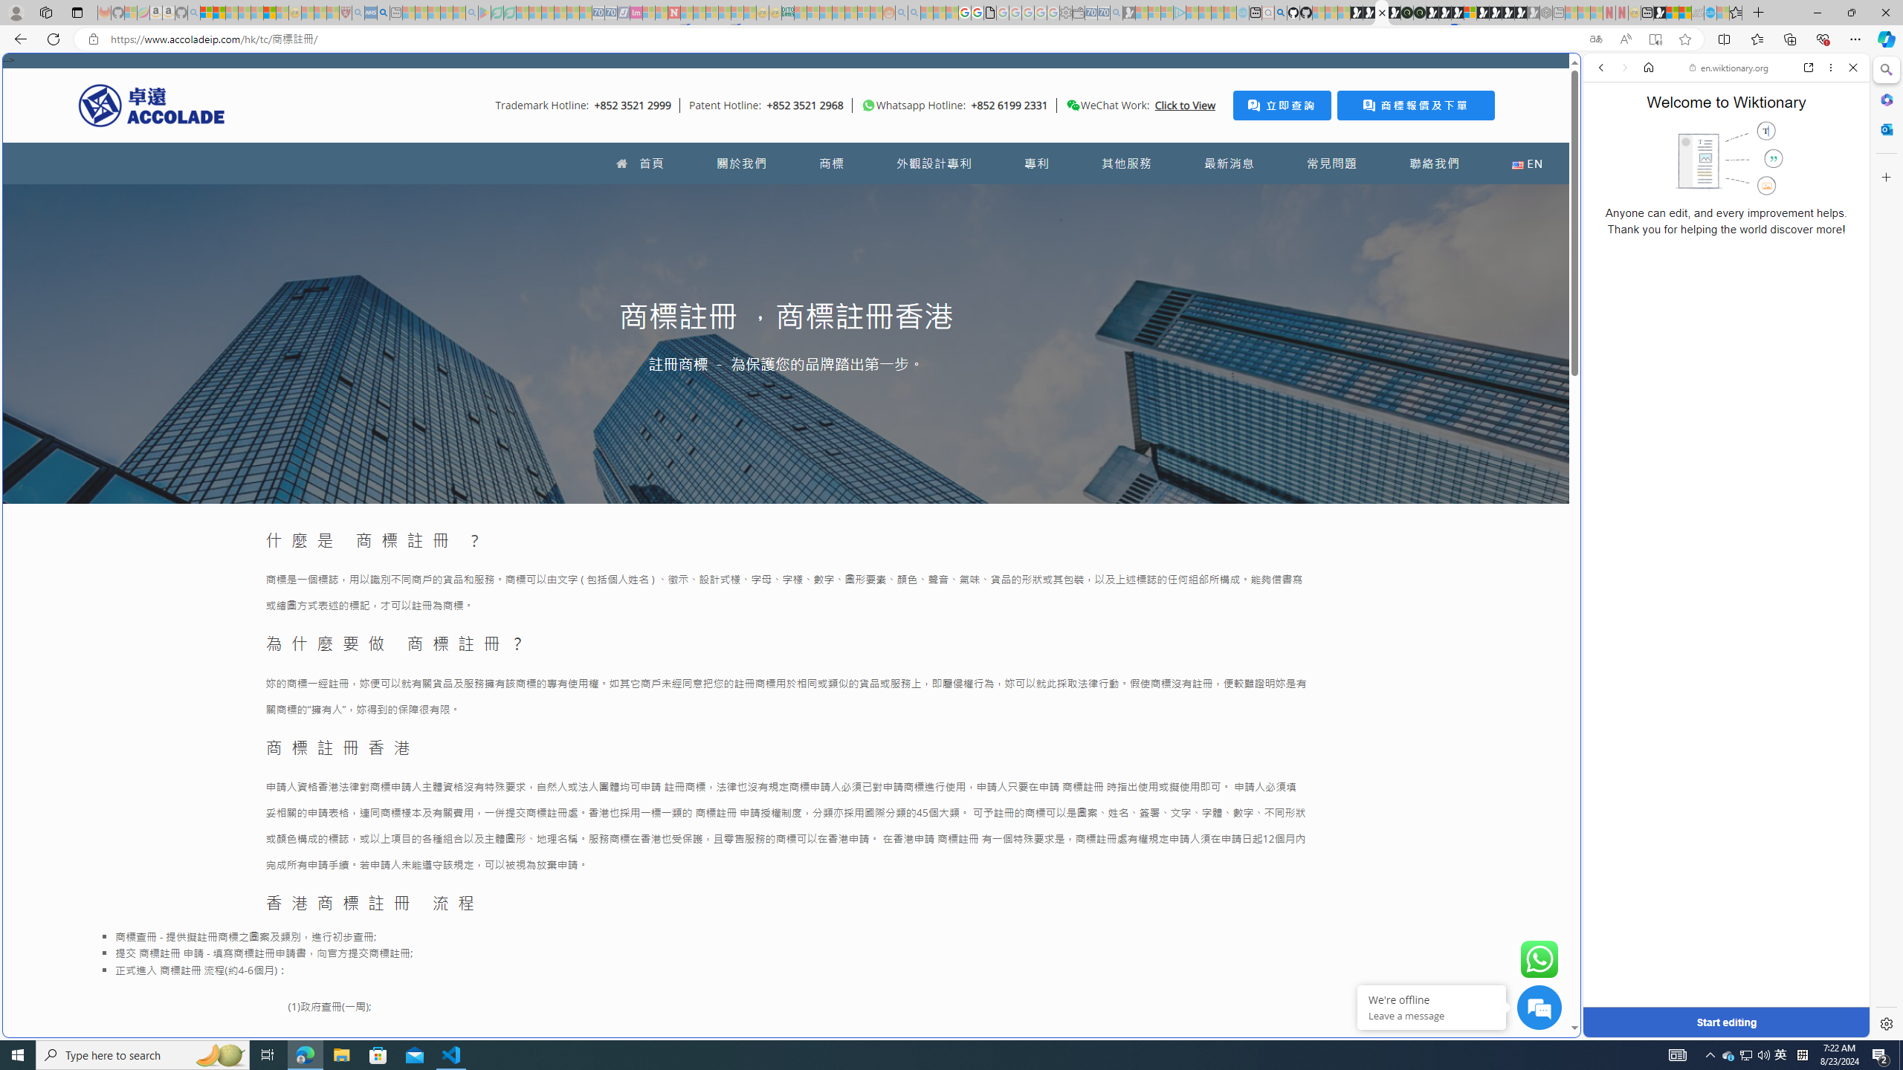  Describe the element at coordinates (1158, 198) in the screenshot. I see `Tabs you've opened` at that location.